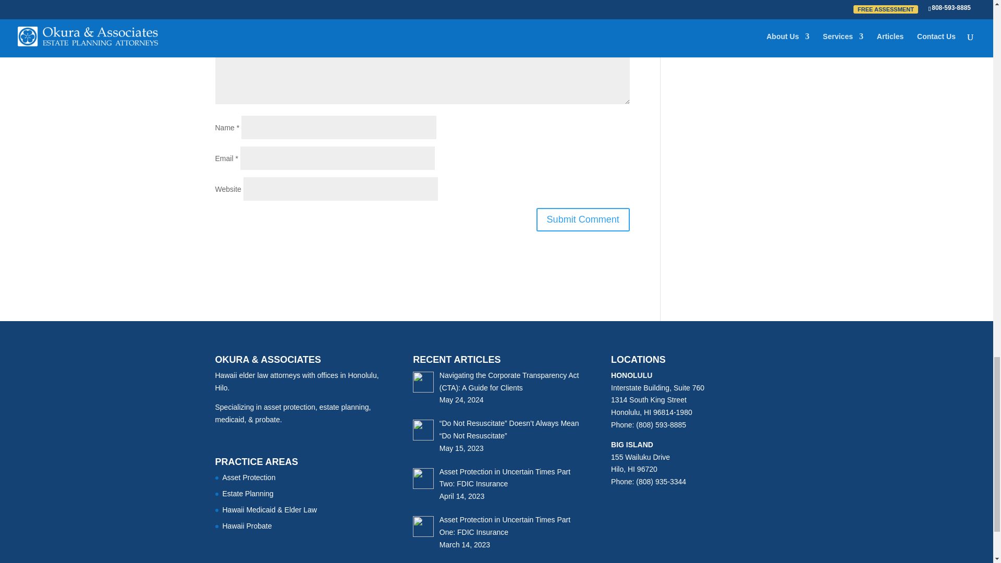 The height and width of the screenshot is (563, 1001). What do you see at coordinates (505, 526) in the screenshot?
I see `Asset Protection in Uncertain Times Part One: FDIC Insurance` at bounding box center [505, 526].